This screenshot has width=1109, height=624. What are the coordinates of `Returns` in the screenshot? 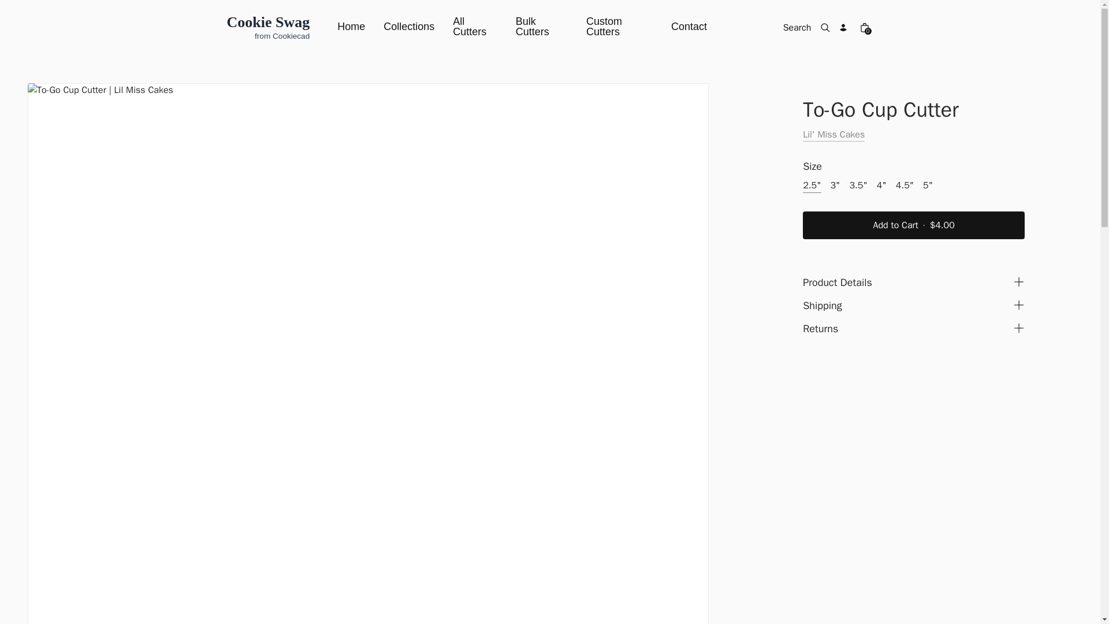 It's located at (914, 329).